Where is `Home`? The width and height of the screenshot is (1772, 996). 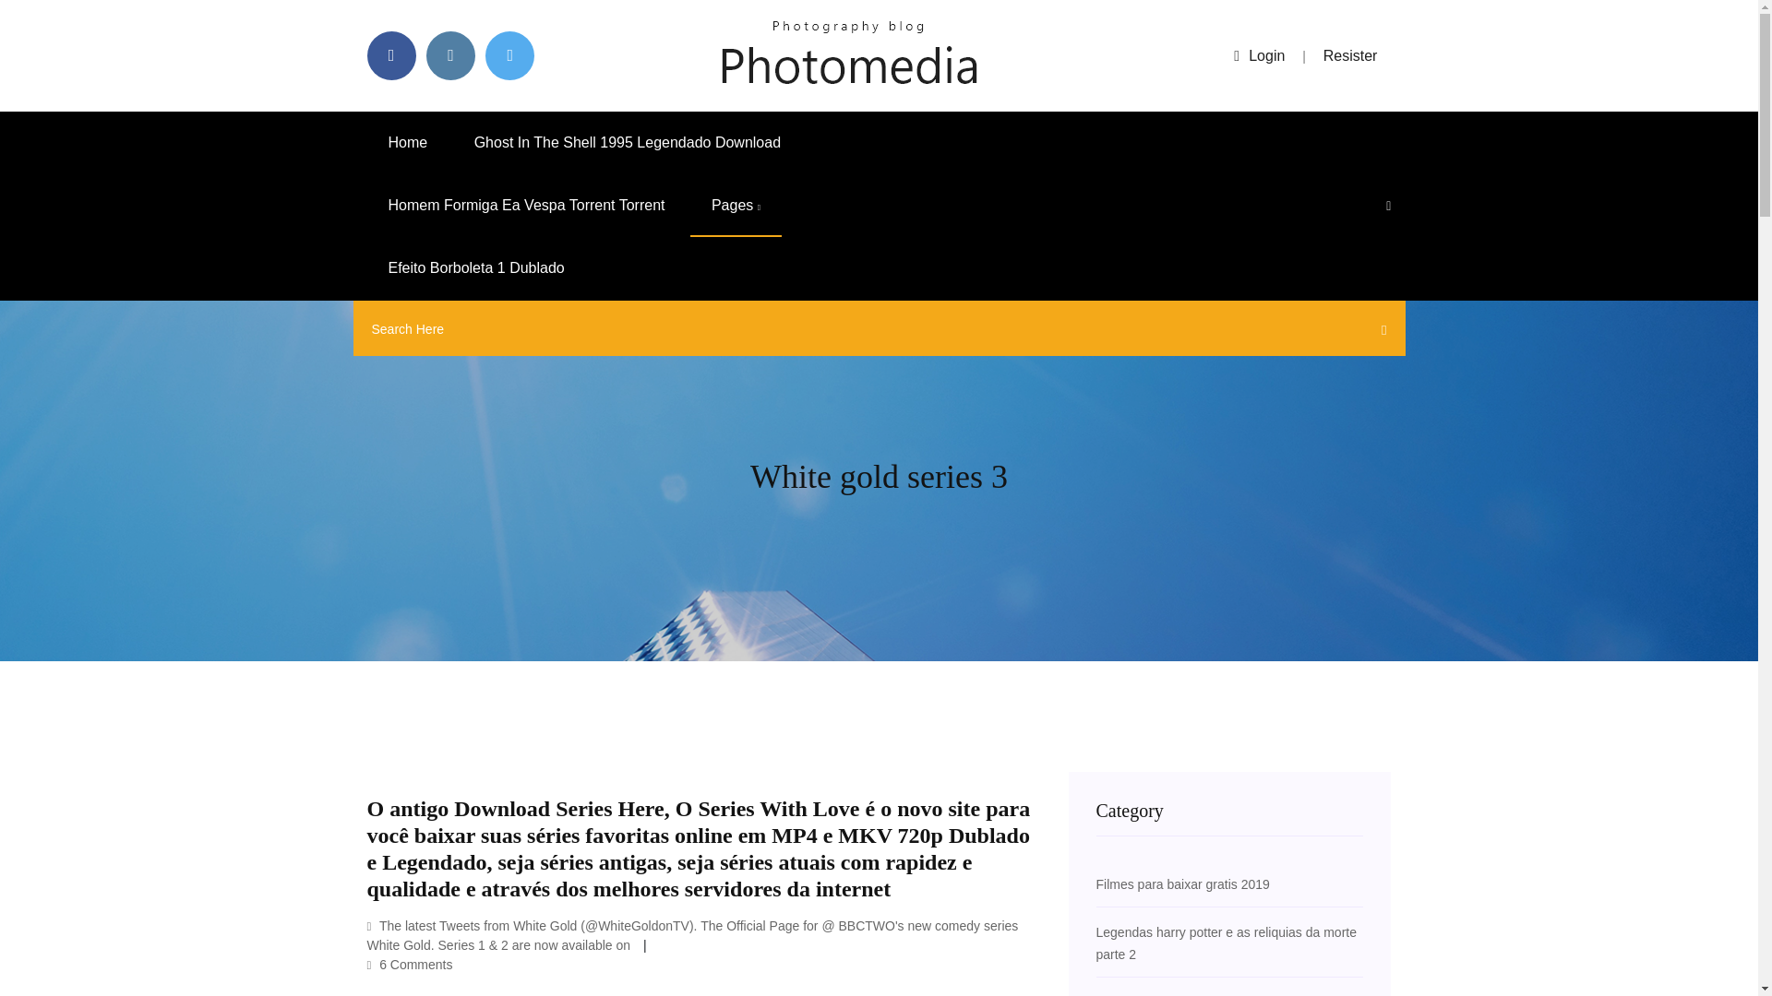
Home is located at coordinates (408, 142).